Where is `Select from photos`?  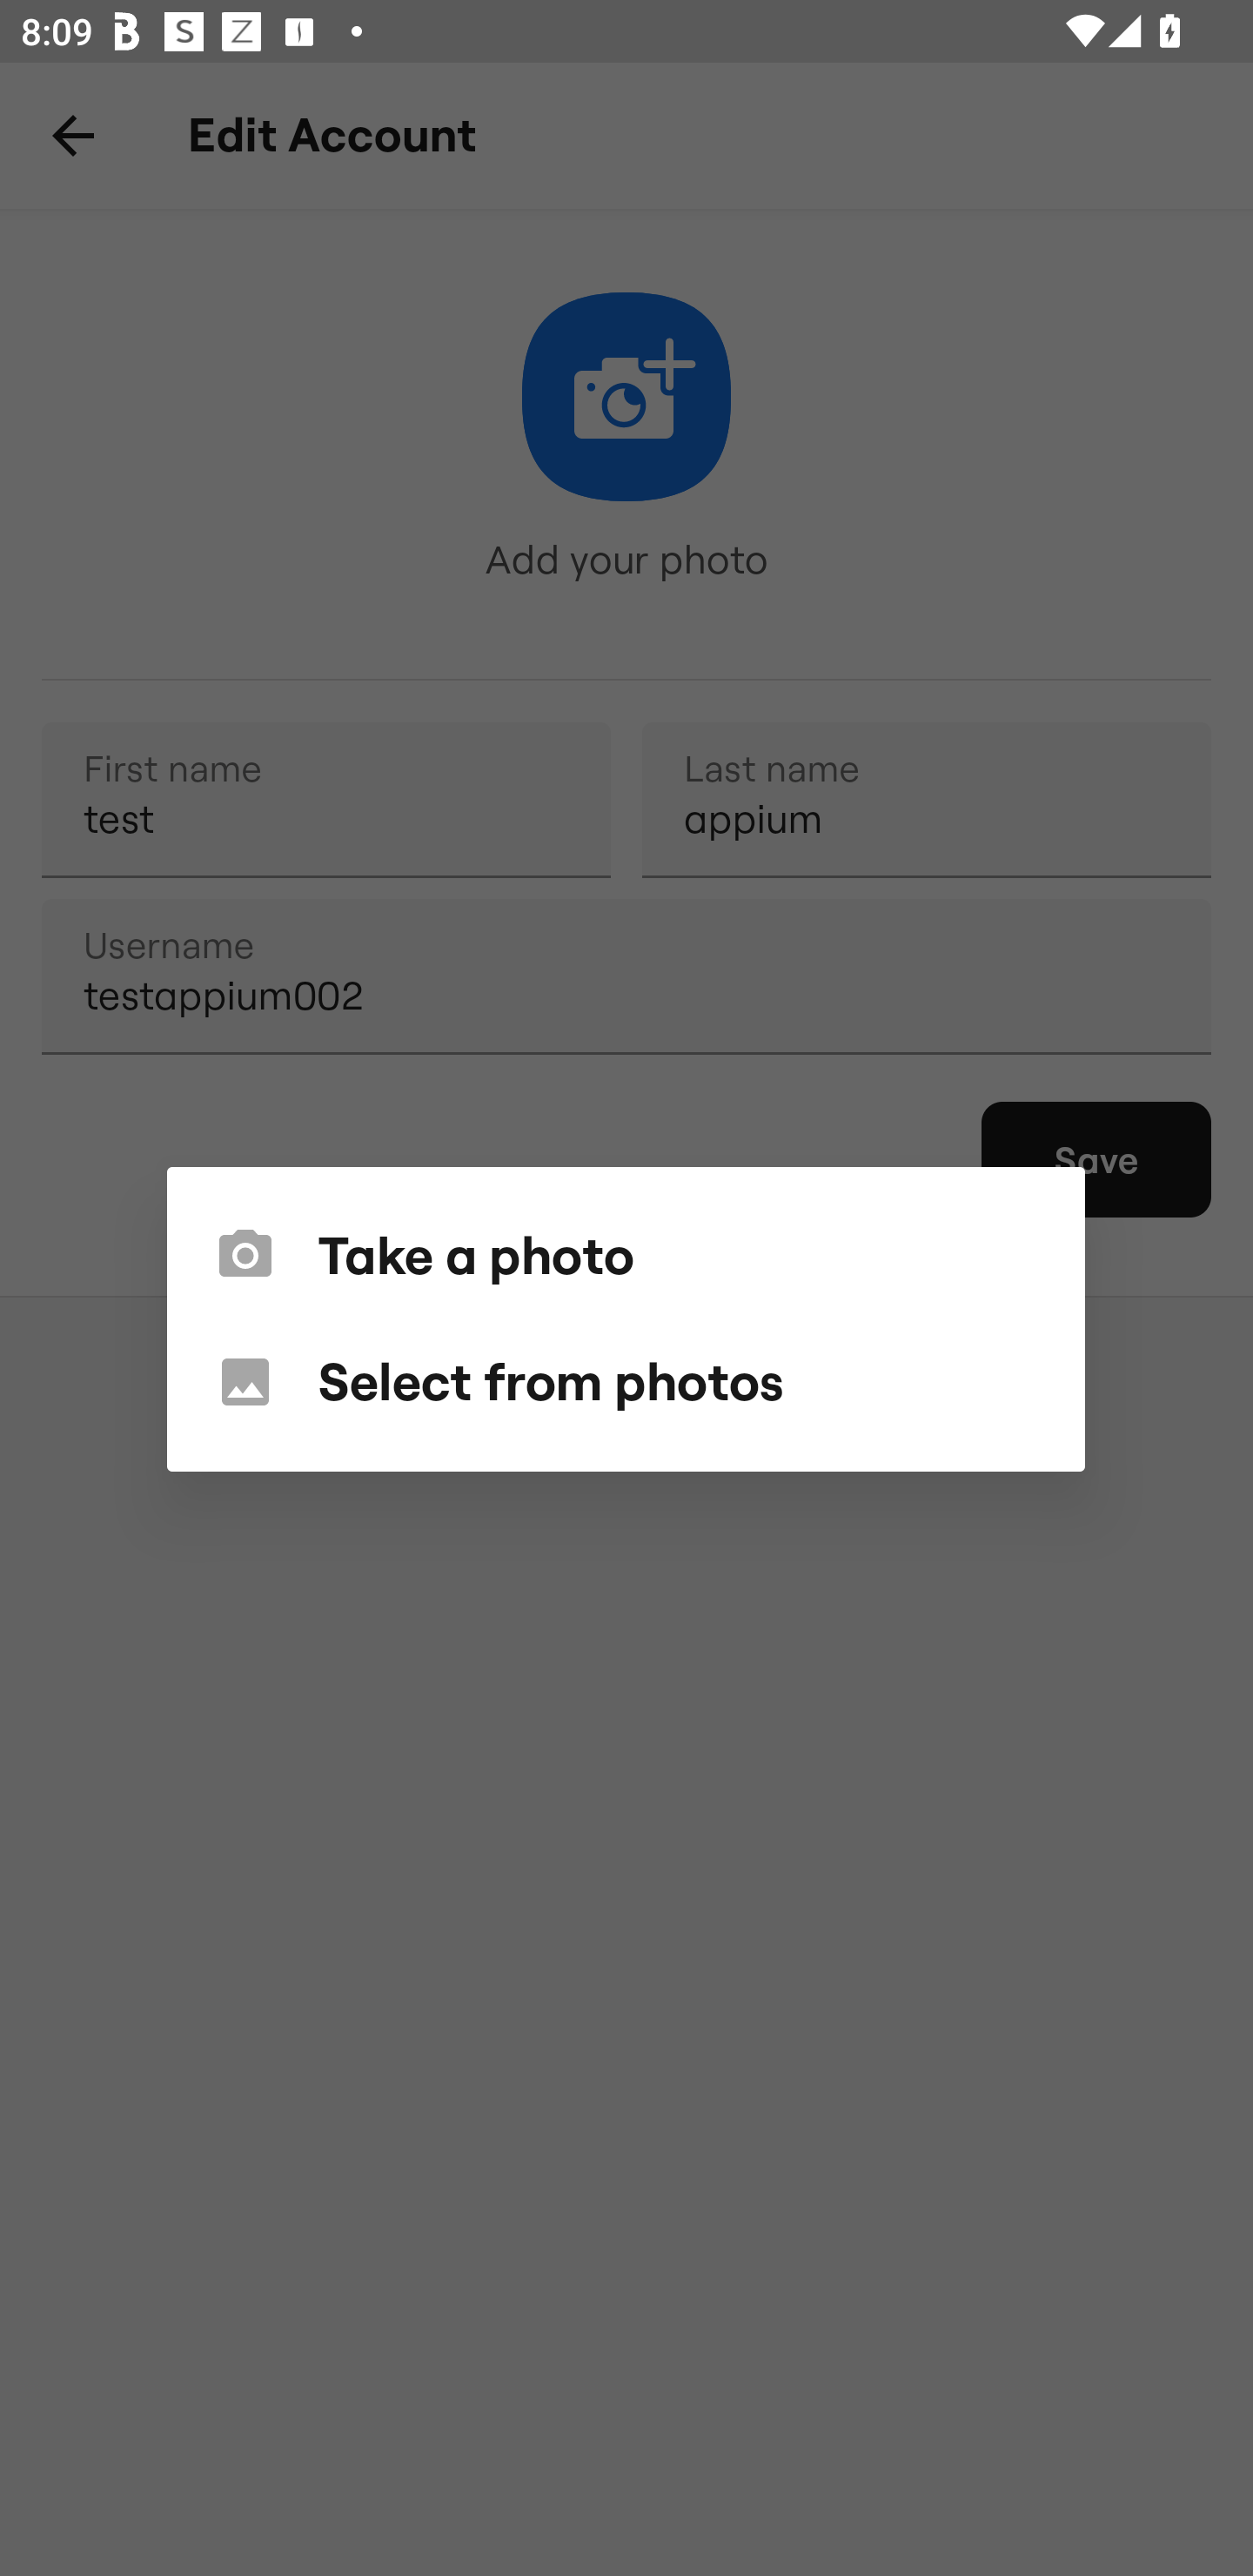
Select from photos is located at coordinates (625, 1382).